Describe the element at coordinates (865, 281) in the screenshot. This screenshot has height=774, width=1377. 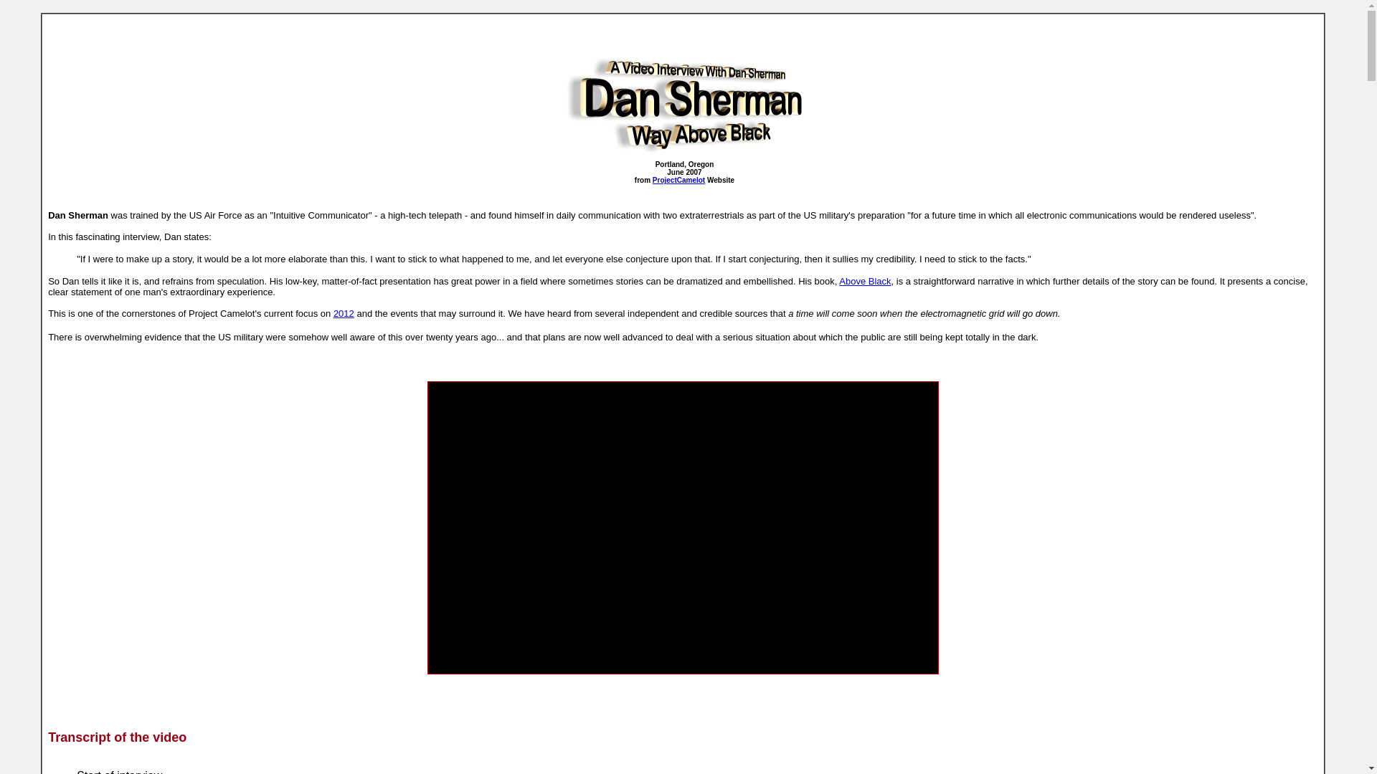
I see `Above Black` at that location.